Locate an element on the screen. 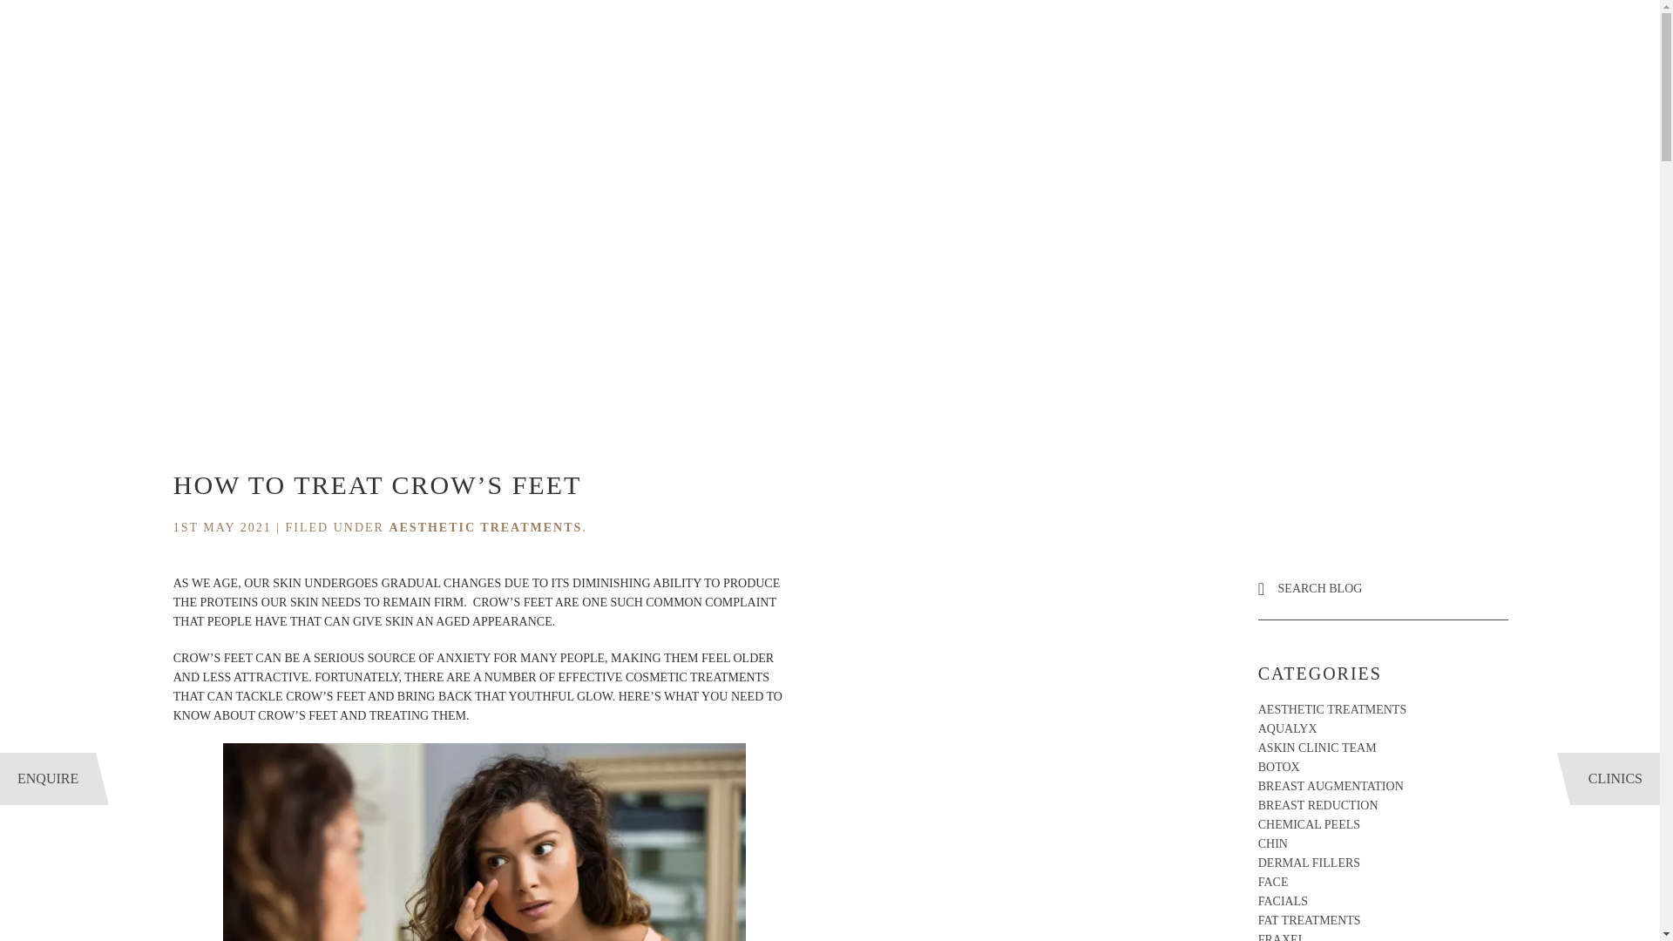 This screenshot has height=941, width=1673. SKINHEALTH is located at coordinates (1319, 39).